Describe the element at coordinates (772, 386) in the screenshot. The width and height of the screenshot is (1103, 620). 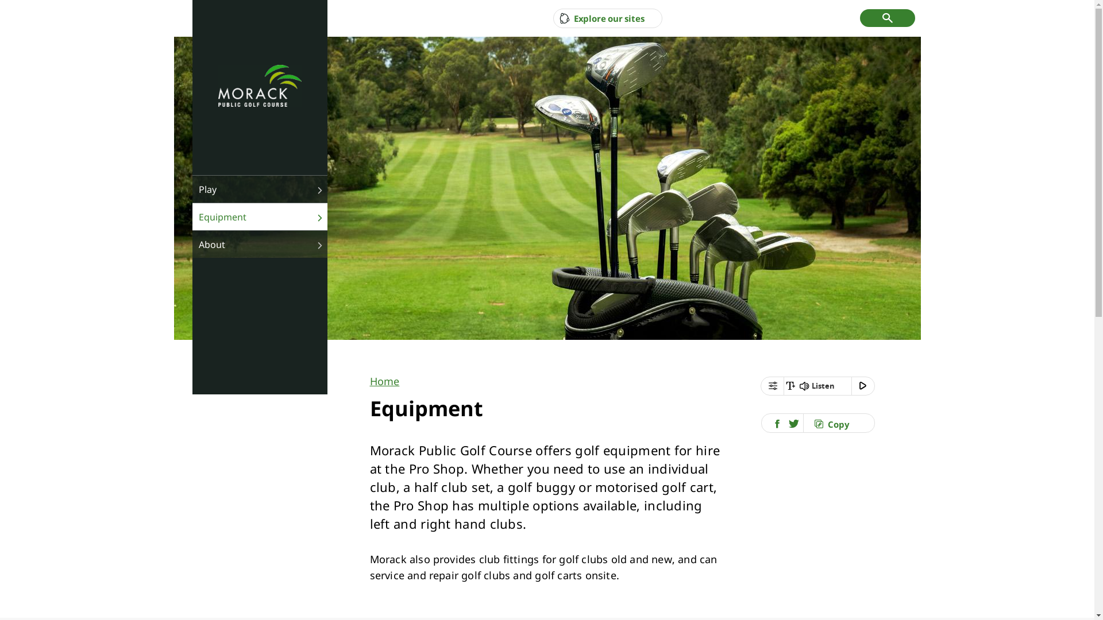
I see `webReader menu` at that location.